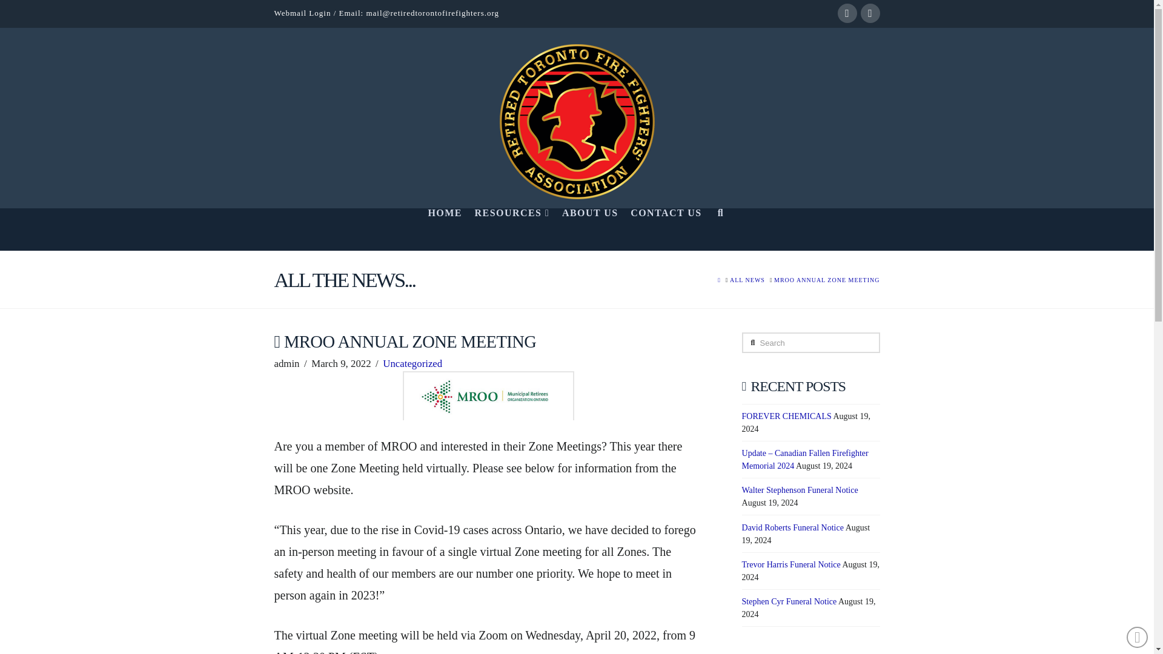 The image size is (1163, 654). Describe the element at coordinates (847, 13) in the screenshot. I see `Facebook` at that location.